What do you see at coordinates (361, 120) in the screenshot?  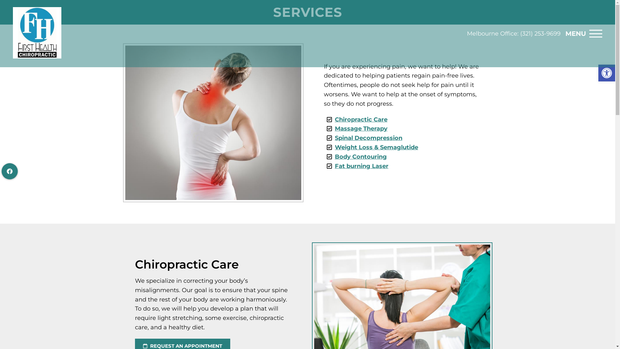 I see `Chiropractic Care` at bounding box center [361, 120].